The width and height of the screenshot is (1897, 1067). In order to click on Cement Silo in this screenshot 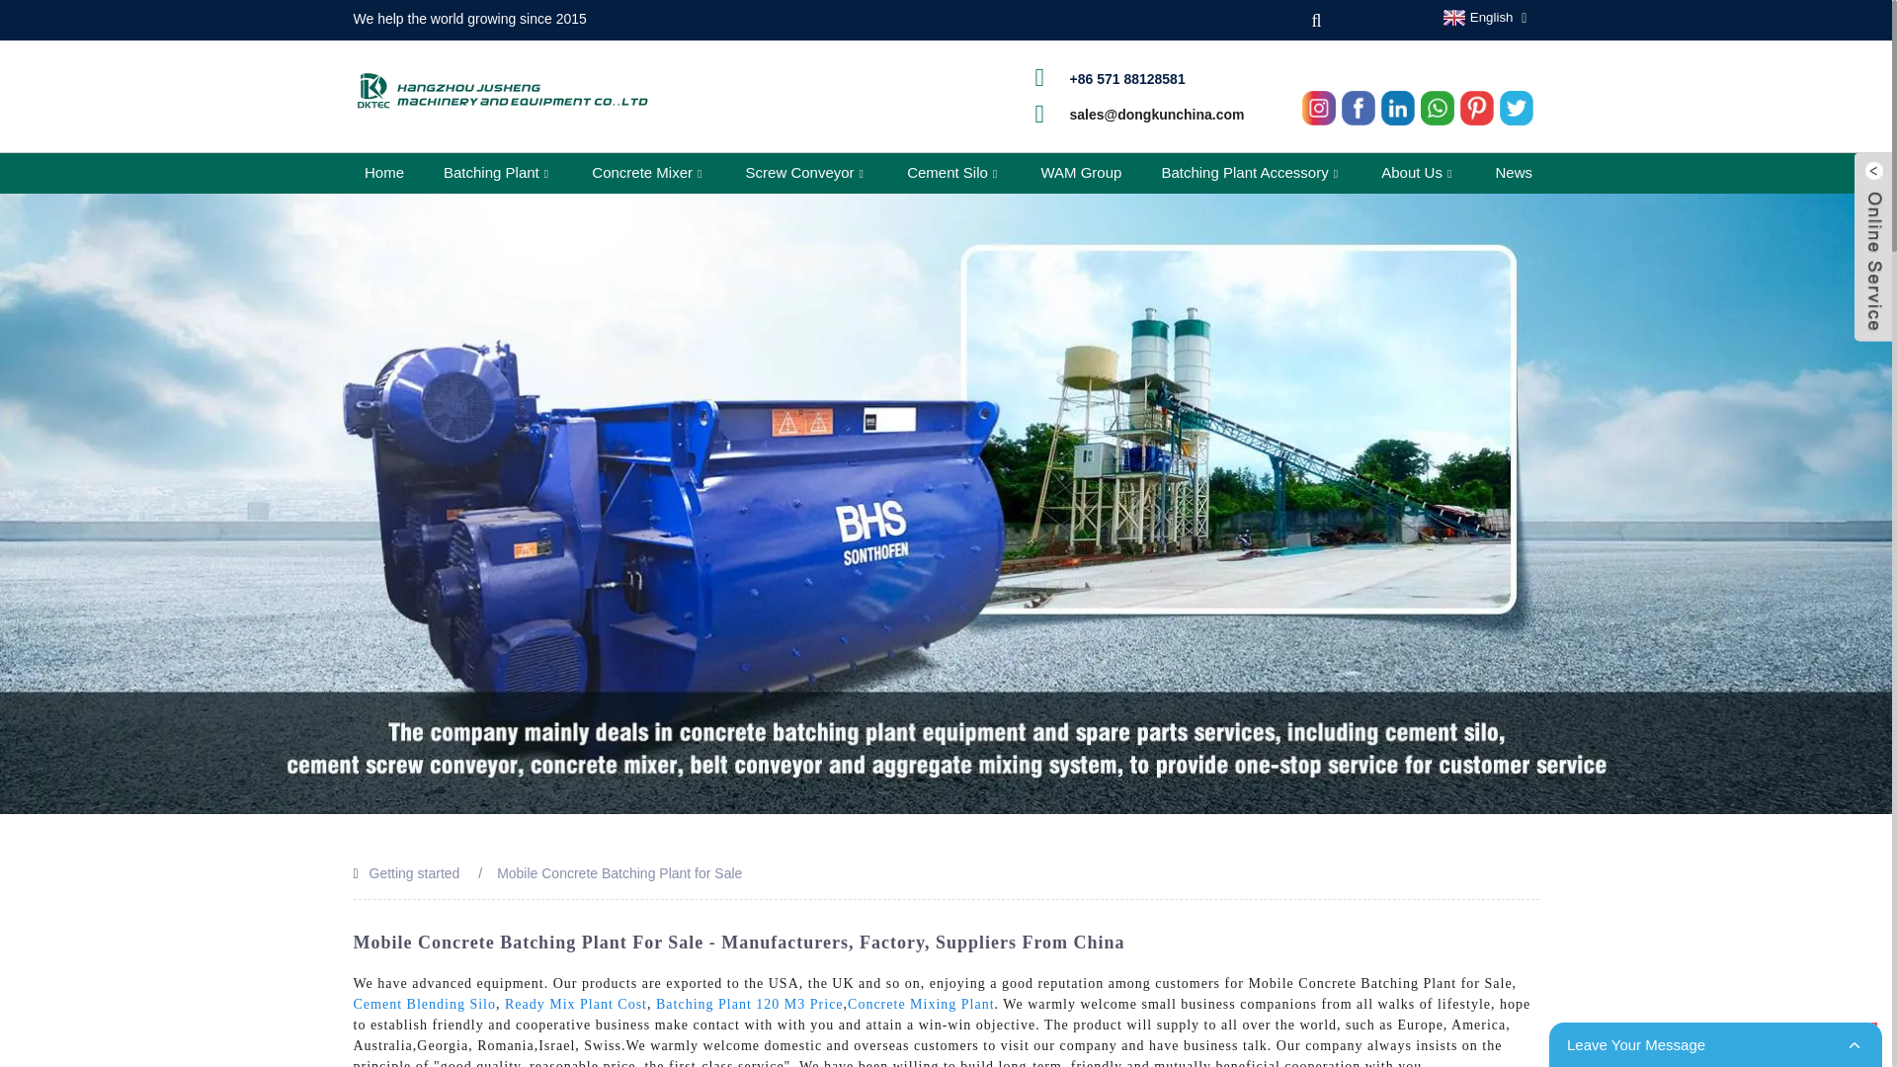, I will do `click(952, 173)`.